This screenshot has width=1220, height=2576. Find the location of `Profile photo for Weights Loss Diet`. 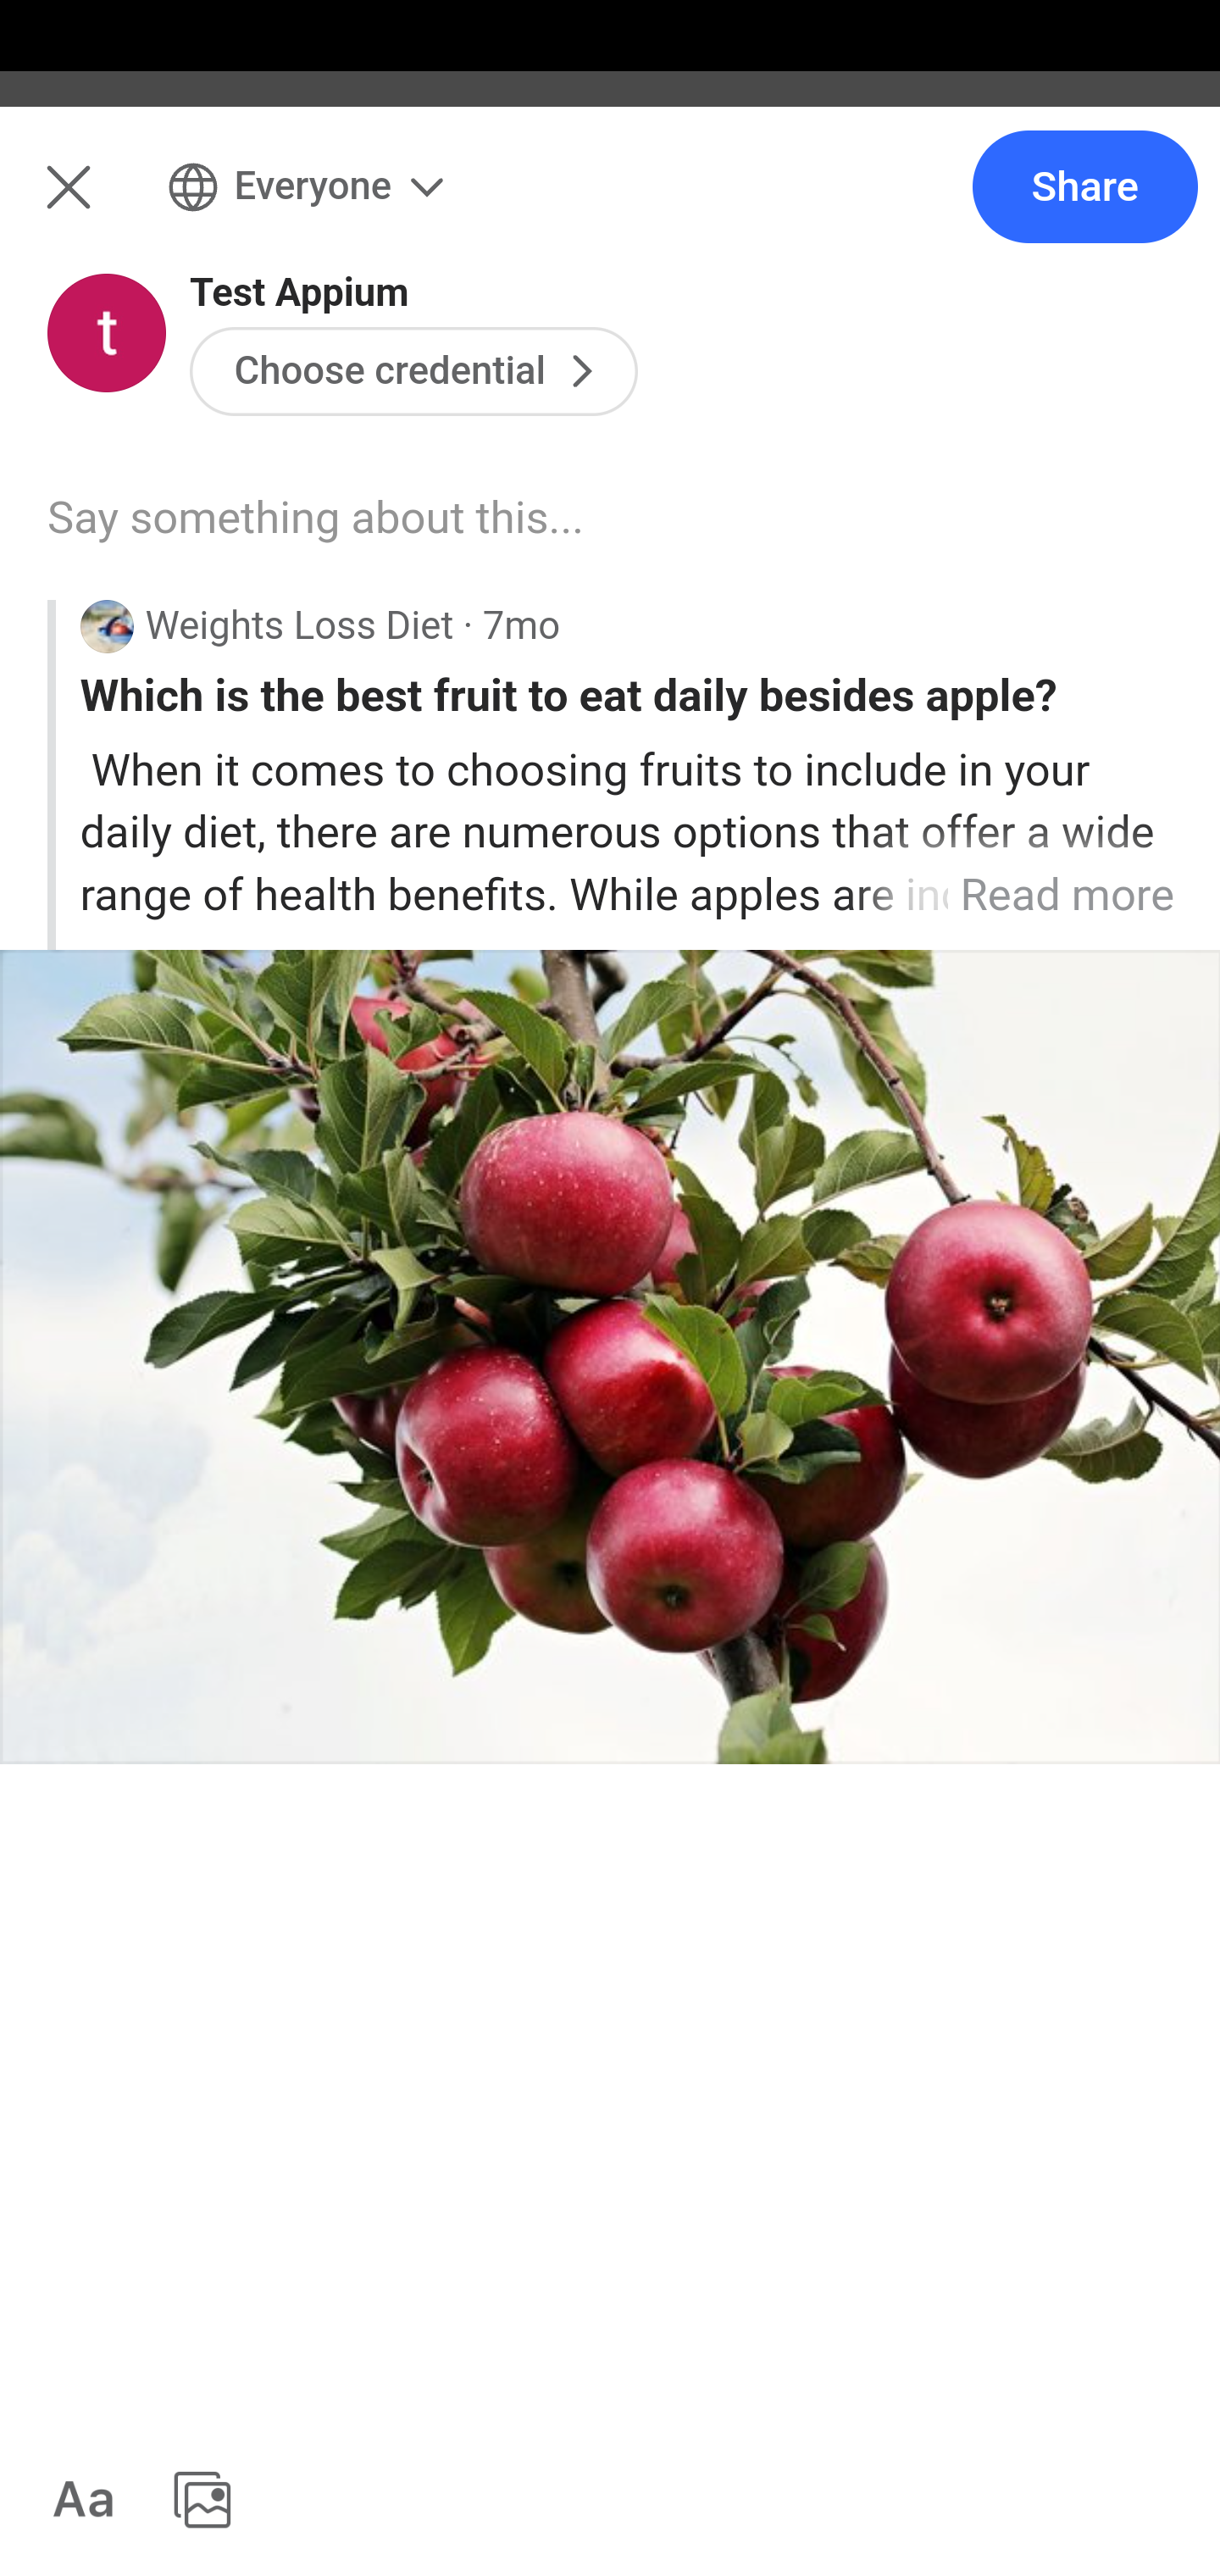

Profile photo for Weights Loss Diet is located at coordinates (84, 615).